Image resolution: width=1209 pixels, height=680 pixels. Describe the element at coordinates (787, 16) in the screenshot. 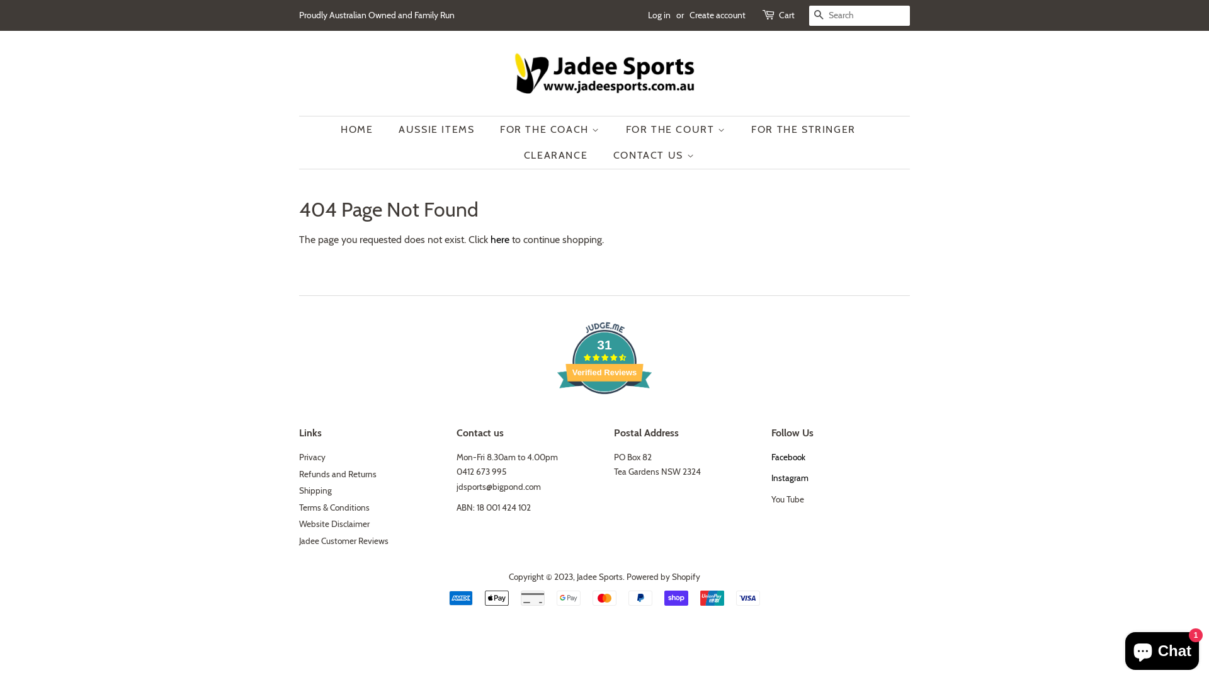

I see `Cart` at that location.